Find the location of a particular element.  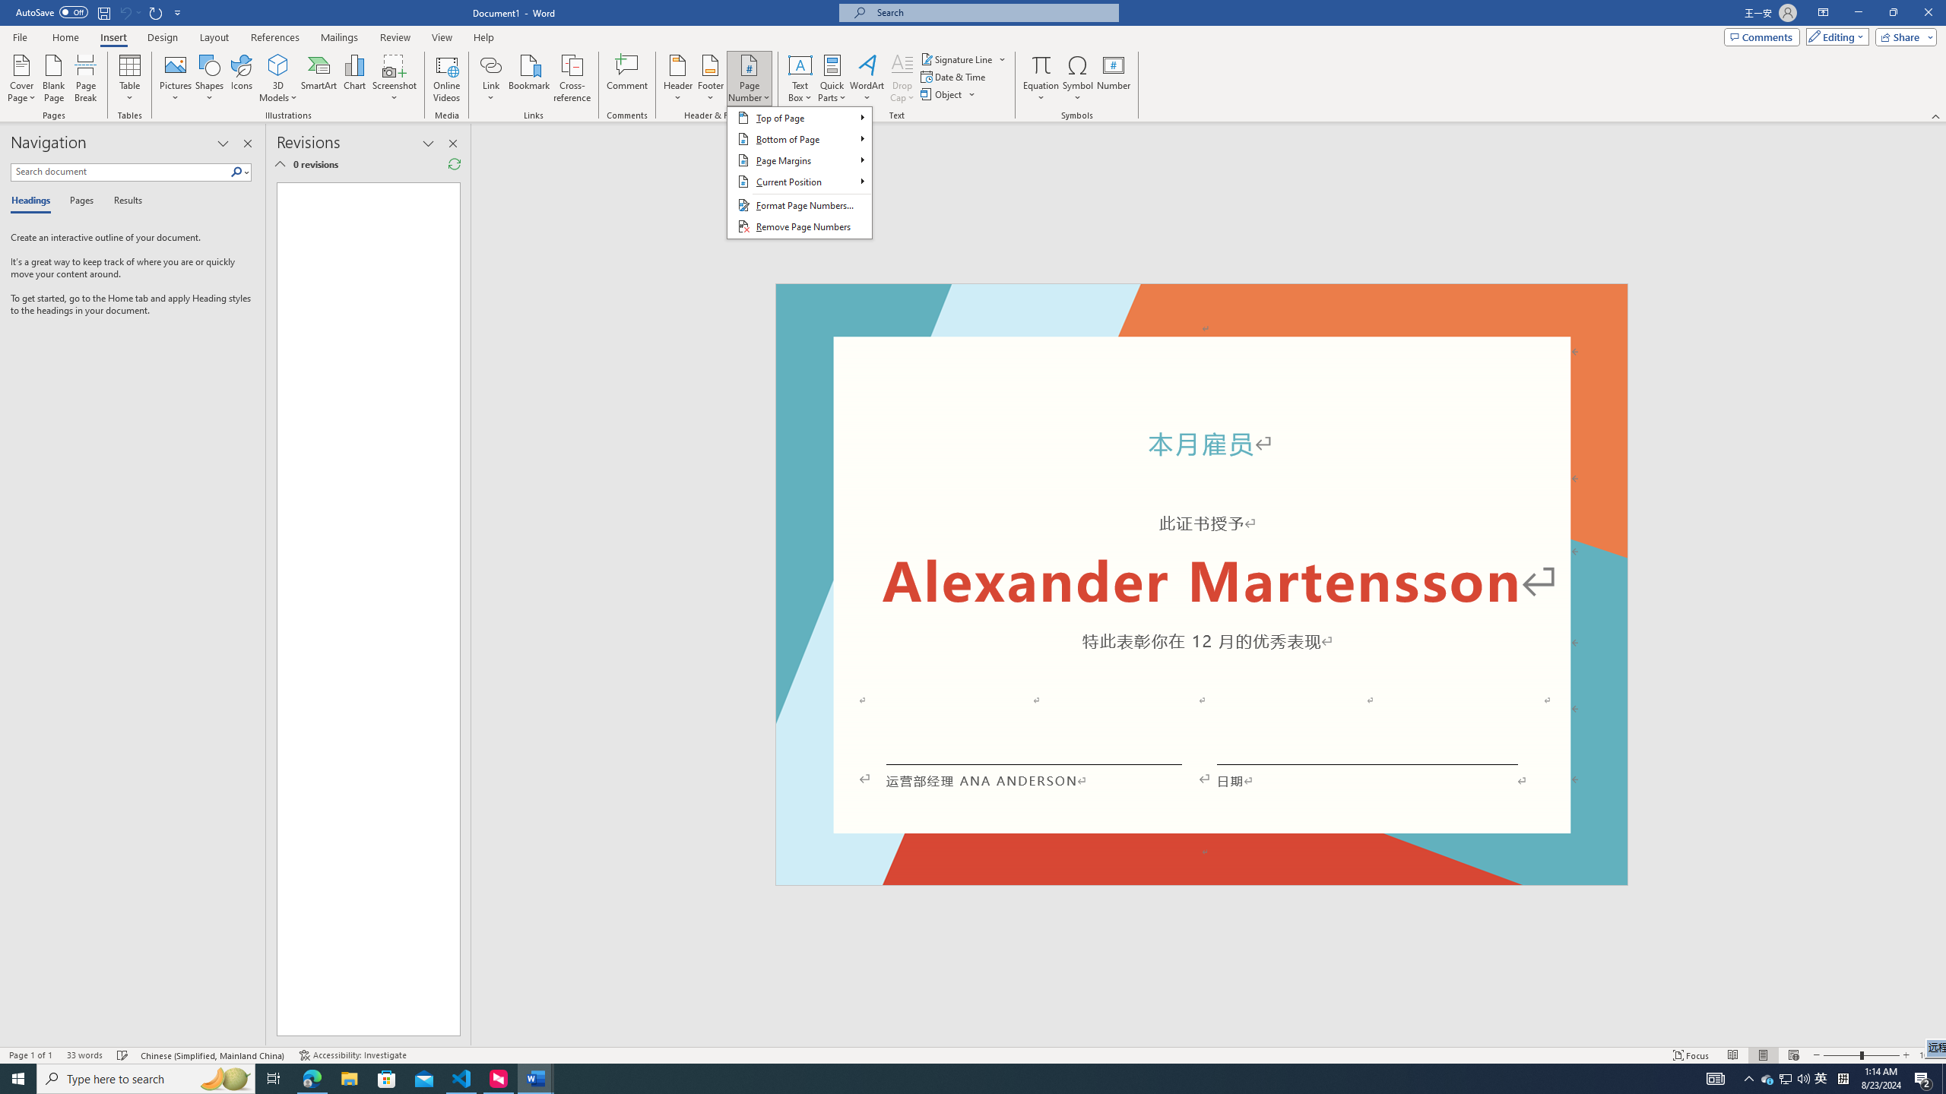

File Explorer is located at coordinates (349, 1079).